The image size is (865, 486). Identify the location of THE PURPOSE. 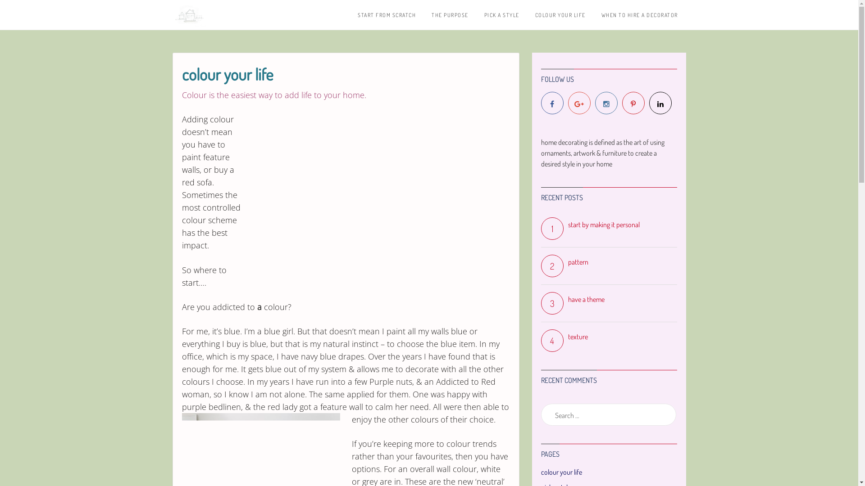
(450, 15).